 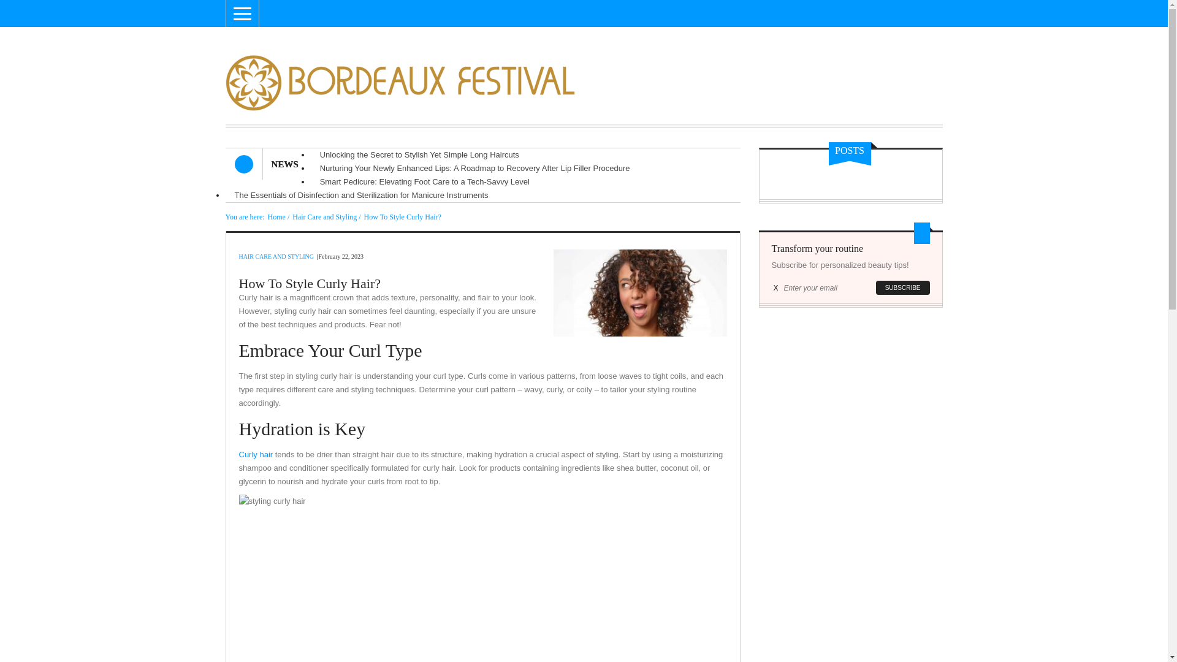 I want to click on HAIR CARE AND STYLING, so click(x=276, y=256).